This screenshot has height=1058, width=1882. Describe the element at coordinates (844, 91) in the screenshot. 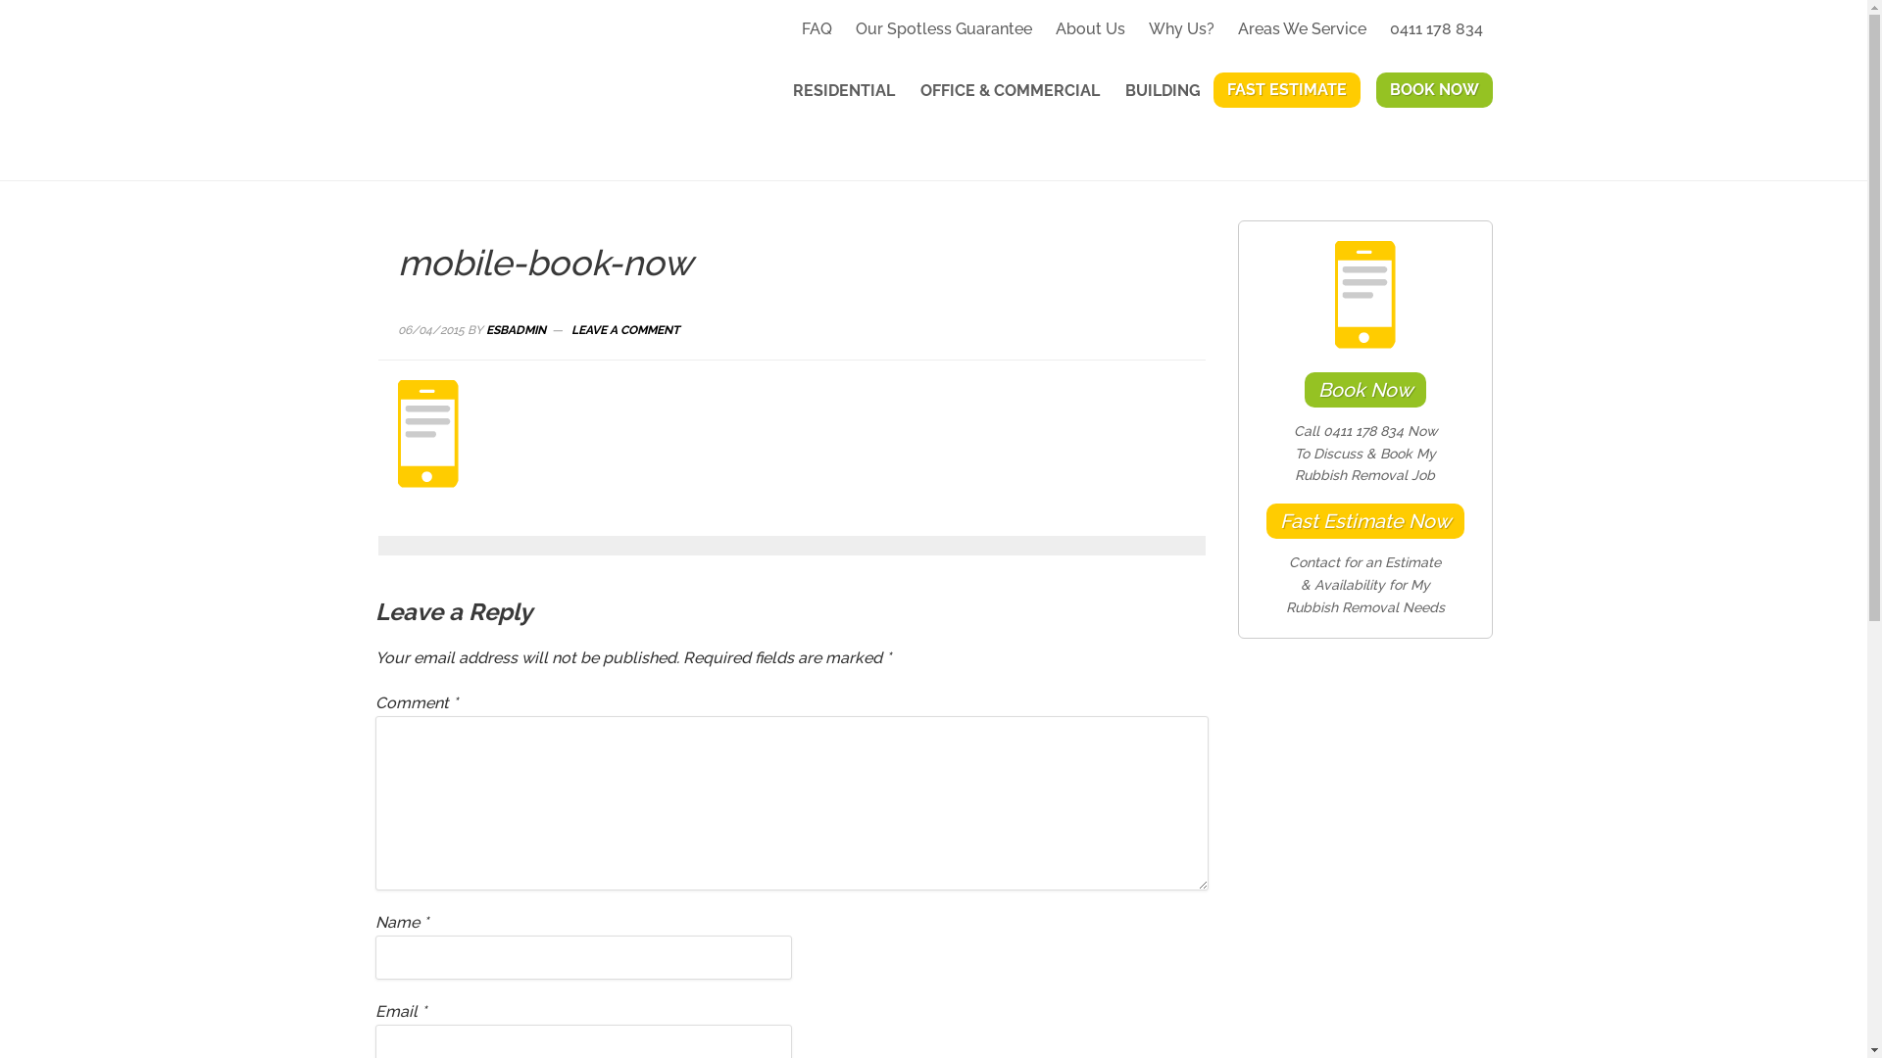

I see `RESIDENTIAL` at that location.